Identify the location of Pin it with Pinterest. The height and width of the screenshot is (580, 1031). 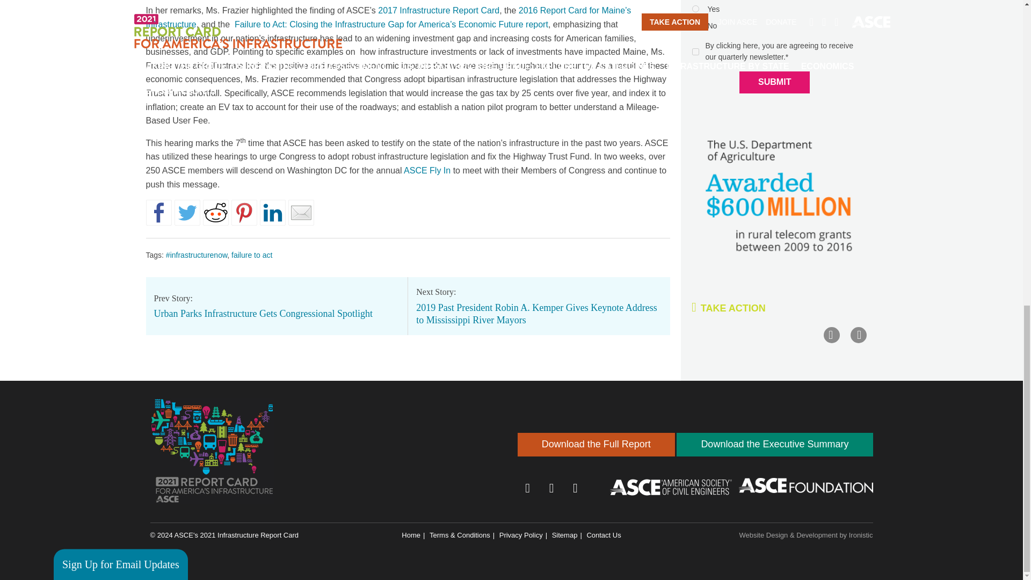
(244, 213).